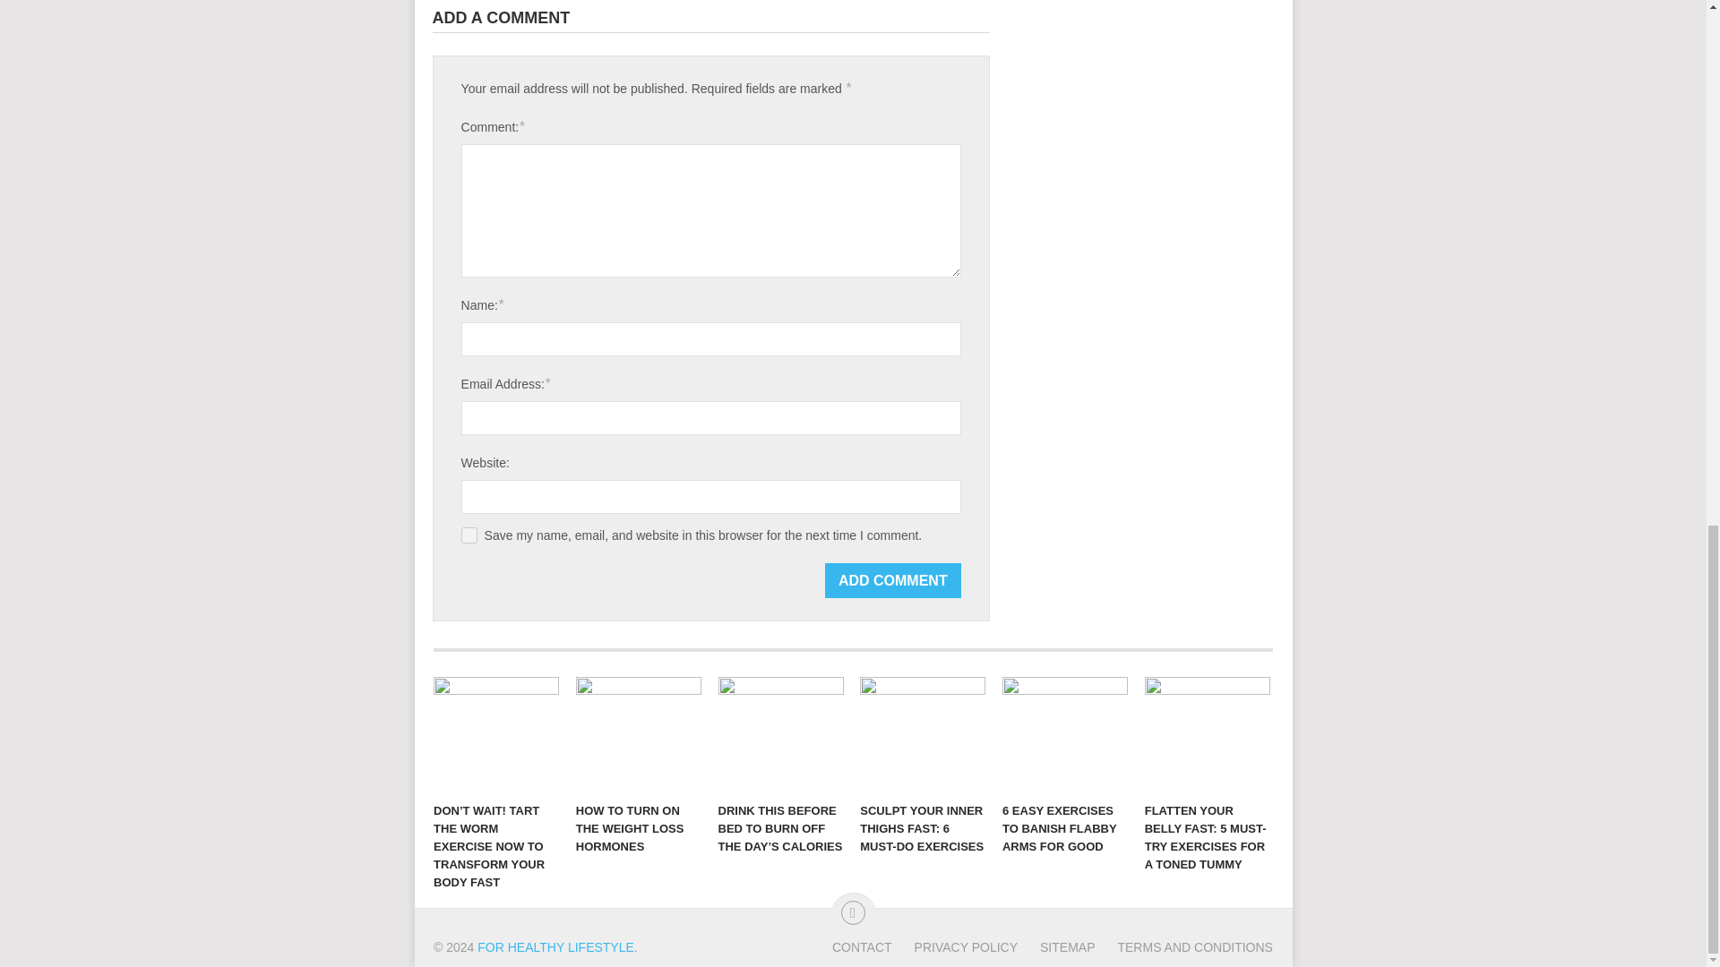 The image size is (1720, 967). I want to click on Sculpt Your Inner Thighs Fast: 6 Must-Do Exercises, so click(923, 734).